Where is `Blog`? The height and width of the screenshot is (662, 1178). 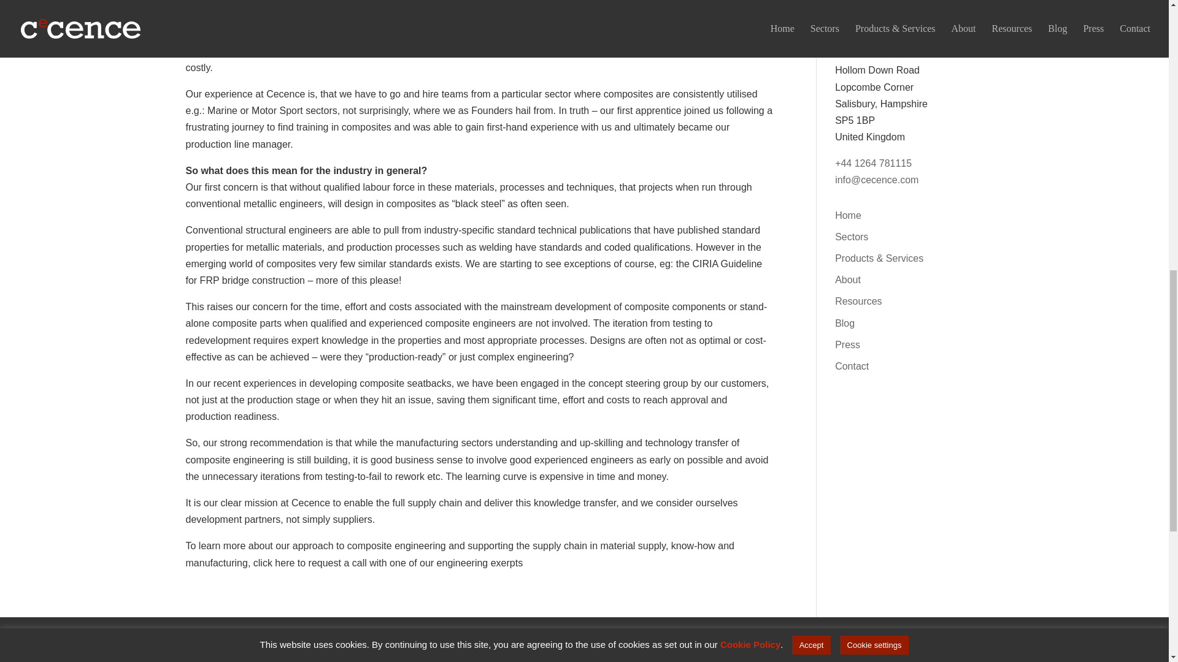 Blog is located at coordinates (845, 323).